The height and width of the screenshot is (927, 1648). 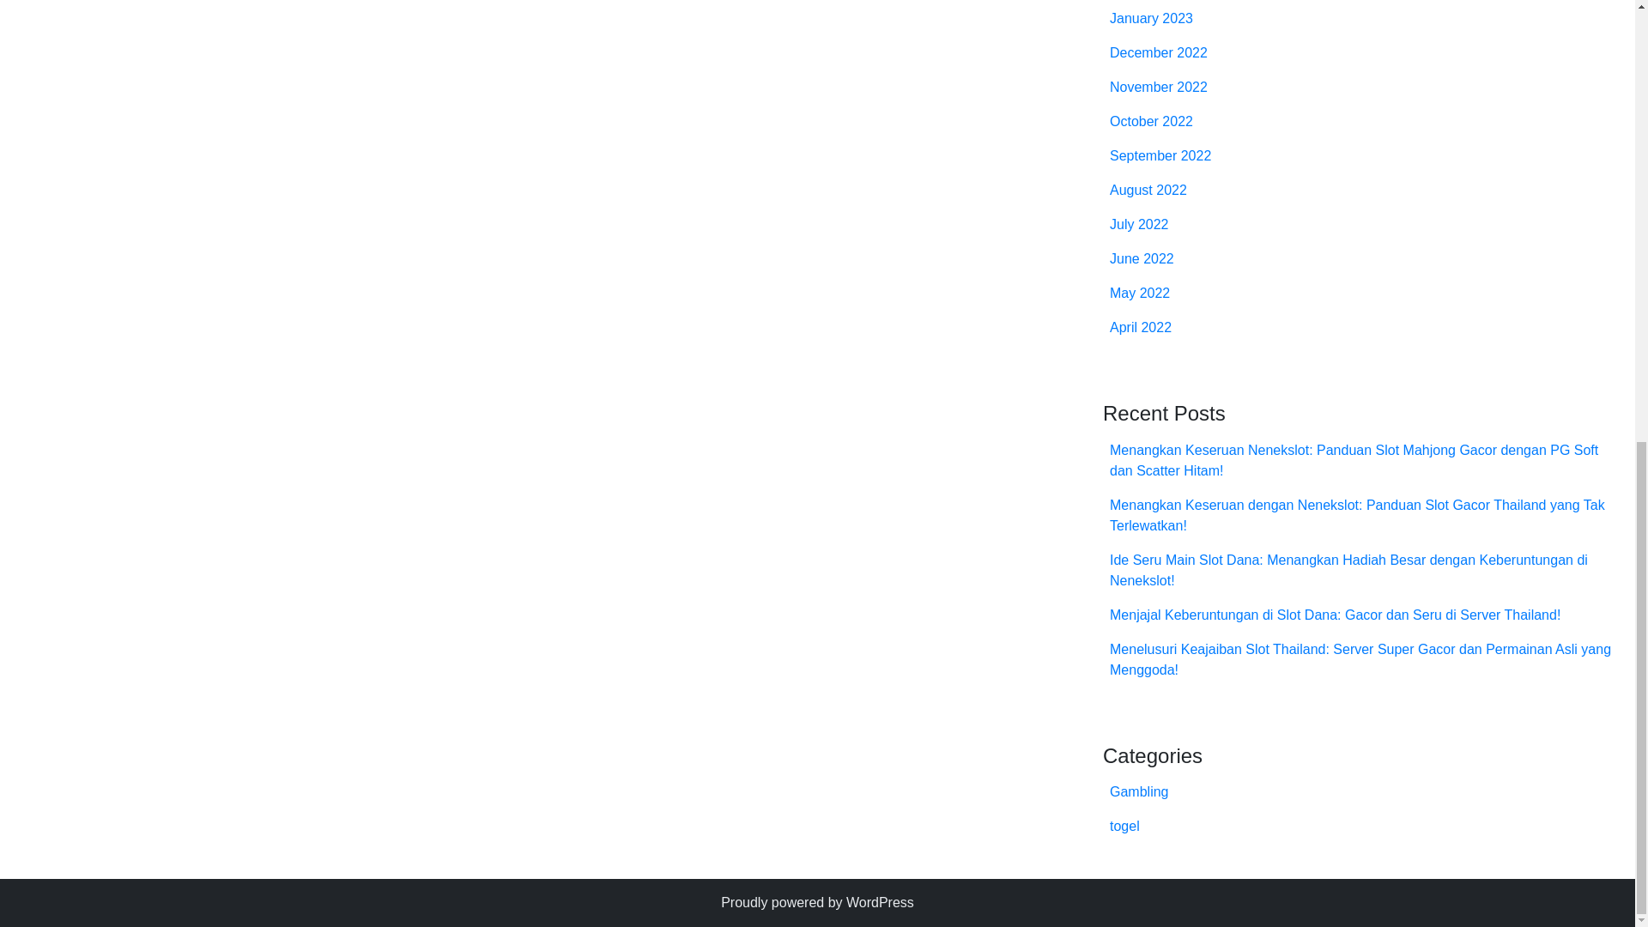 I want to click on January 2023, so click(x=1151, y=18).